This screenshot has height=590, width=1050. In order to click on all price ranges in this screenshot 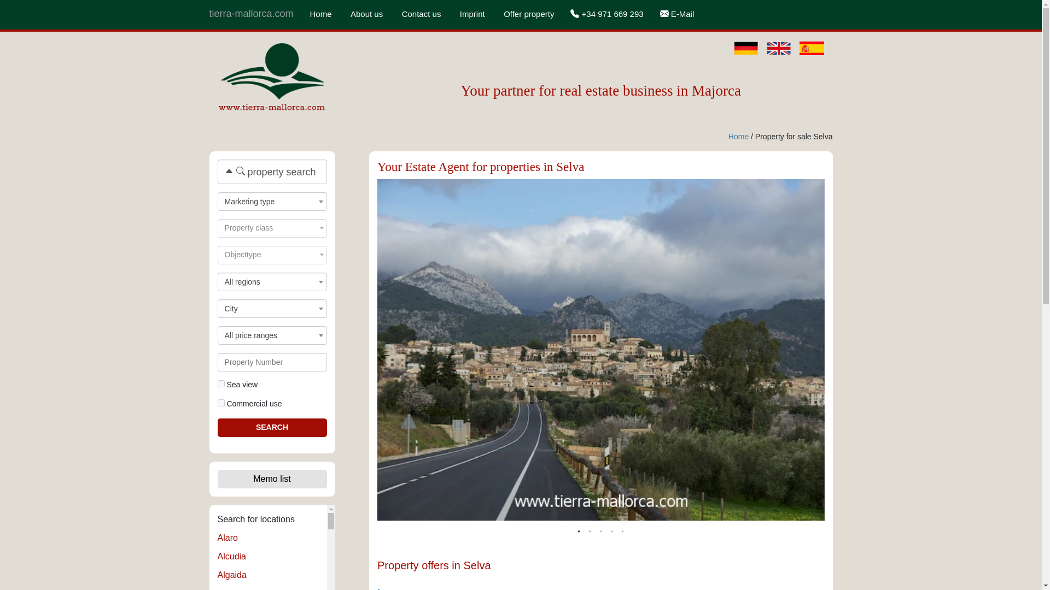, I will do `click(271, 334)`.